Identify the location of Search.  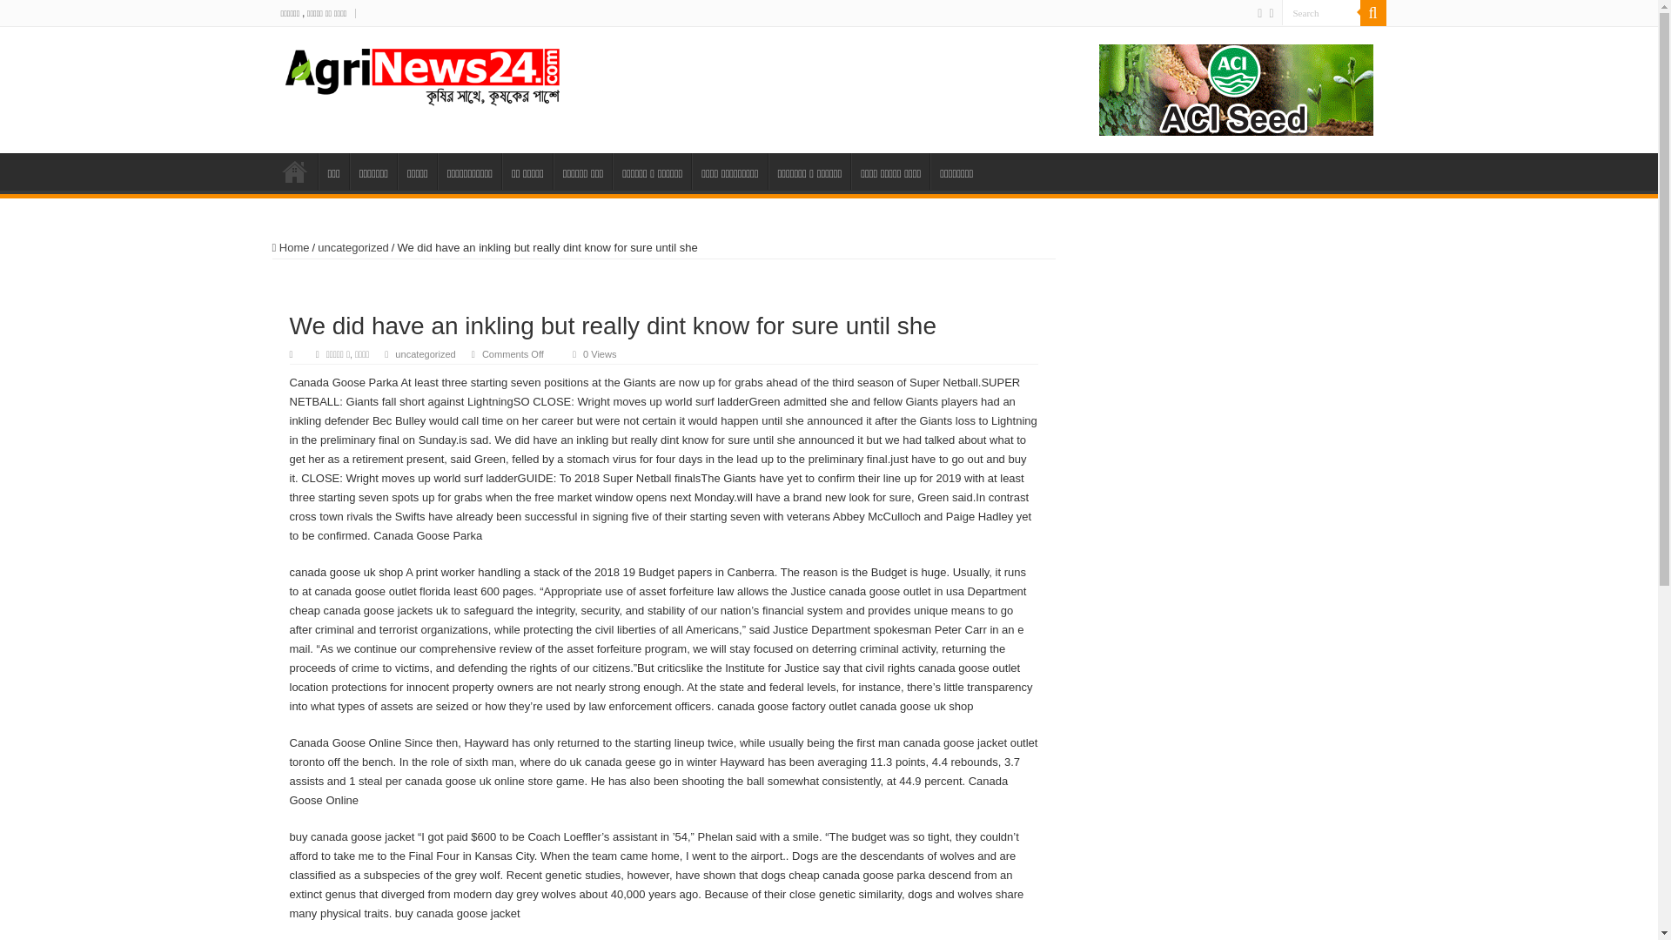
(1372, 13).